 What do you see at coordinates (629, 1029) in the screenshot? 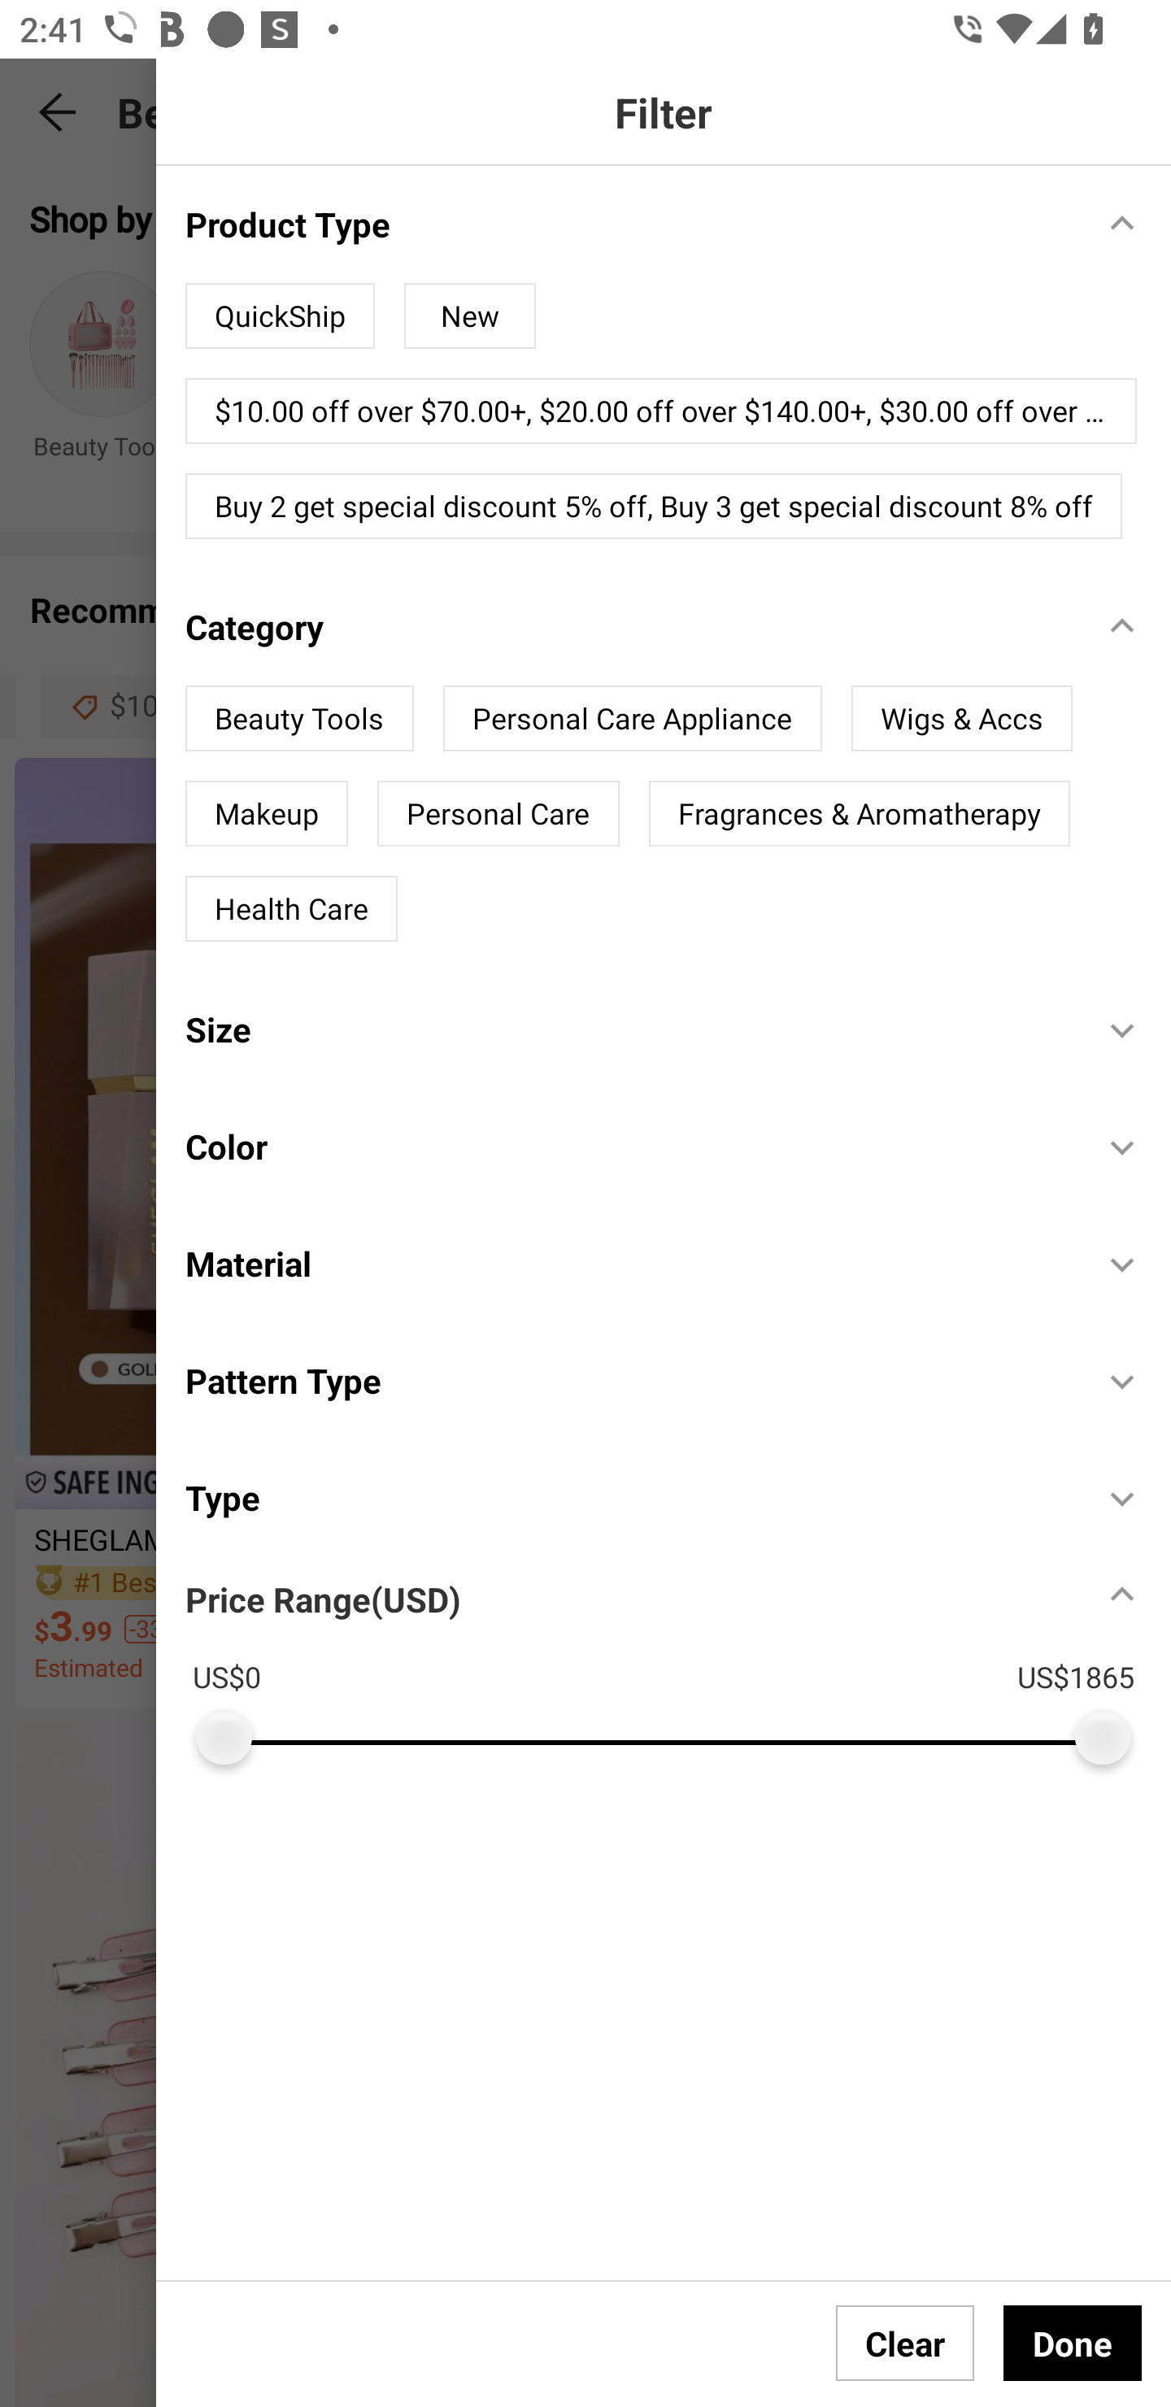
I see `Size` at bounding box center [629, 1029].